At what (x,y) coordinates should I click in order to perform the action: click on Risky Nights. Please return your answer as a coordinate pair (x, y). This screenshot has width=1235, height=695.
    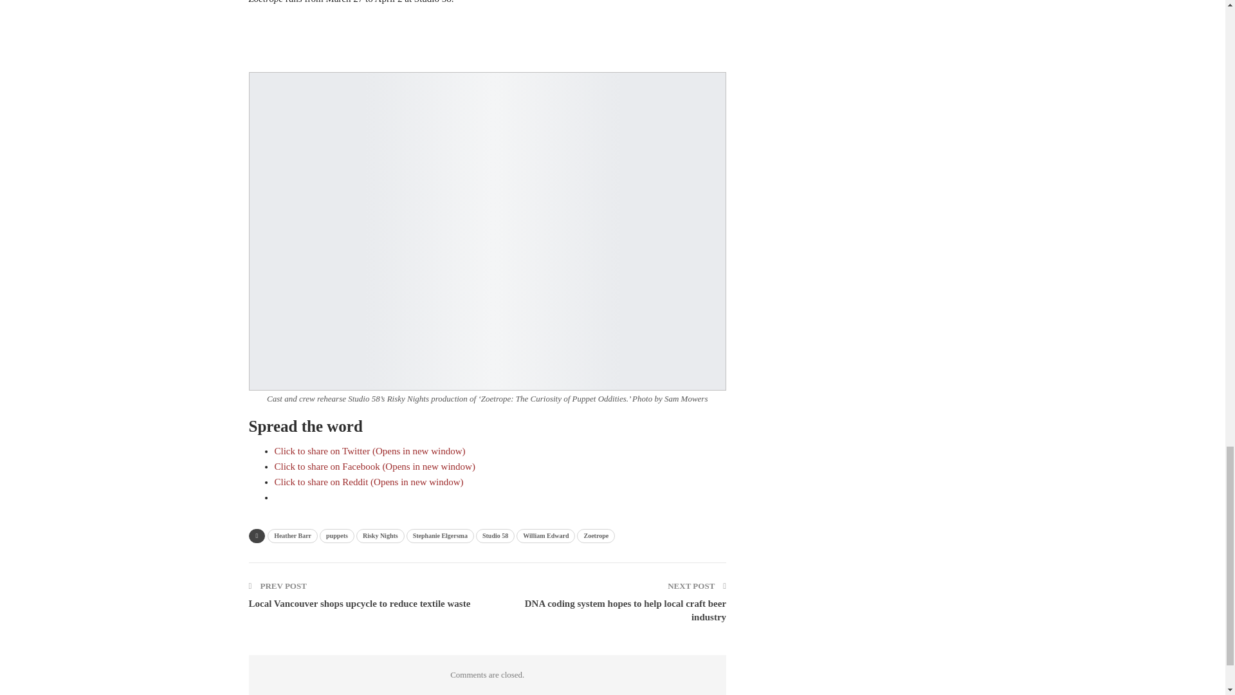
    Looking at the image, I should click on (381, 535).